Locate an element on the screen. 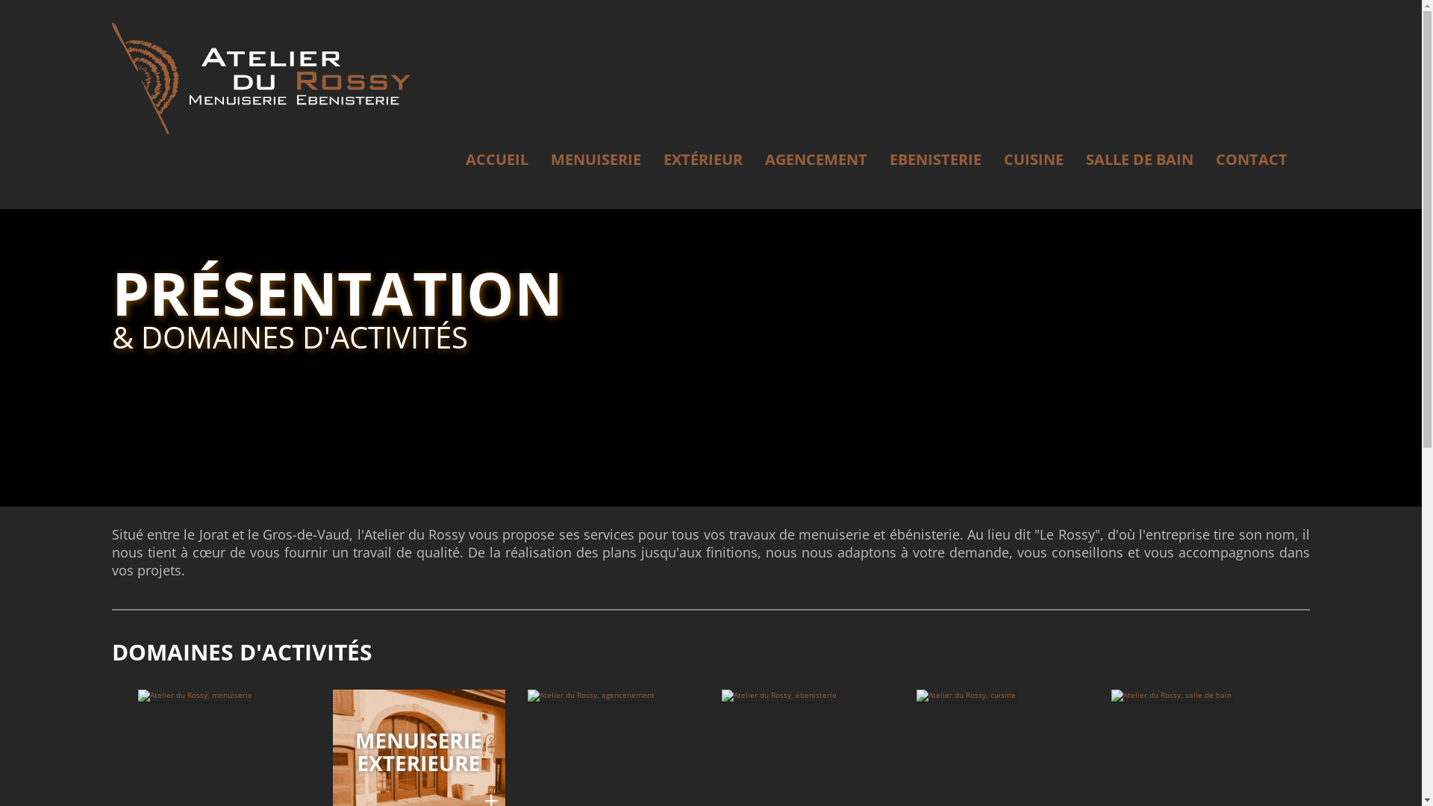  ACCUEIL is located at coordinates (497, 160).